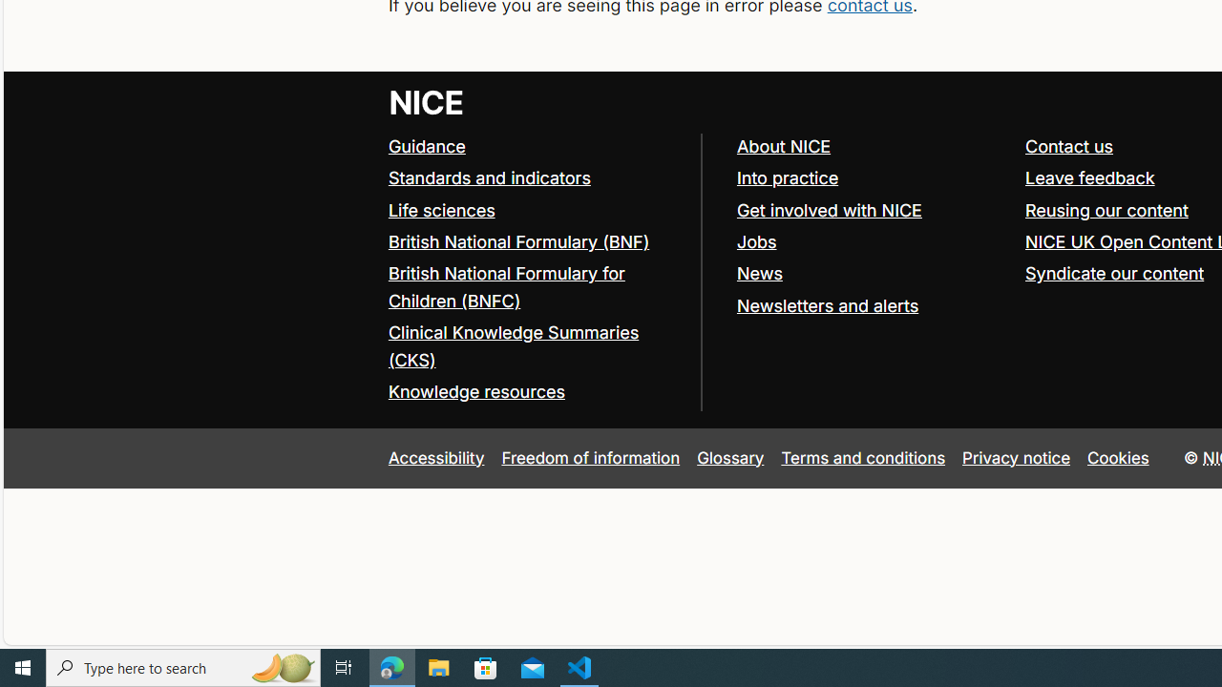 Image resolution: width=1222 pixels, height=687 pixels. What do you see at coordinates (426, 101) in the screenshot?
I see `Go to NICE home page` at bounding box center [426, 101].